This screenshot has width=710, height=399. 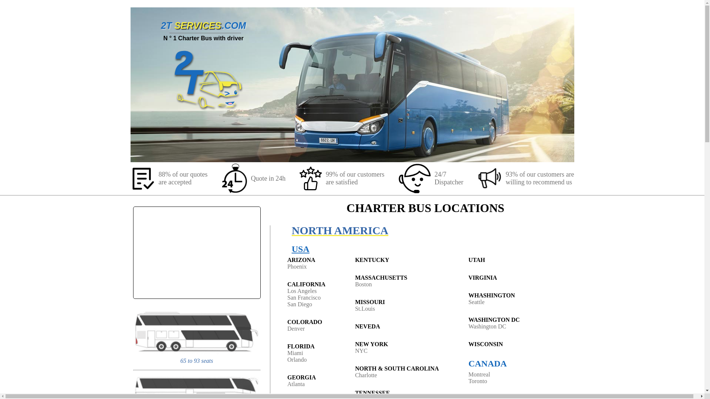 I want to click on Seattle, so click(x=477, y=302).